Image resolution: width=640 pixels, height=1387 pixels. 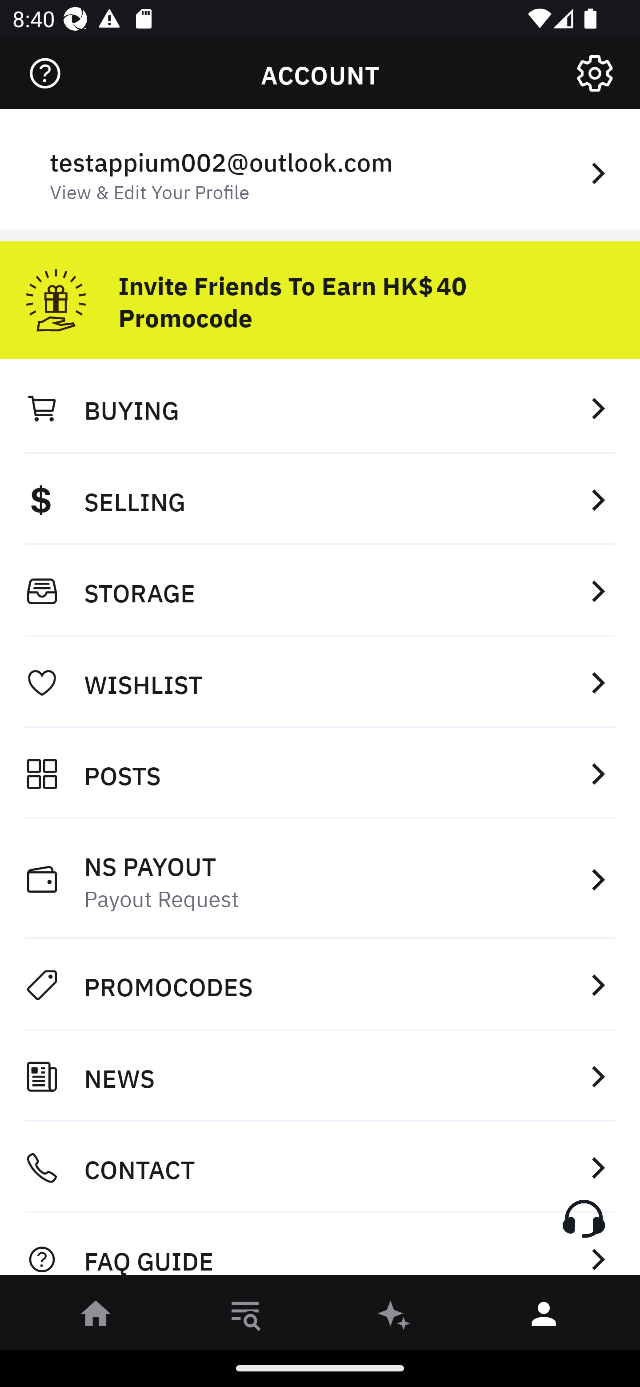 What do you see at coordinates (320, 879) in the screenshot?
I see ` 0 NS PAYOUT Payout Request ` at bounding box center [320, 879].